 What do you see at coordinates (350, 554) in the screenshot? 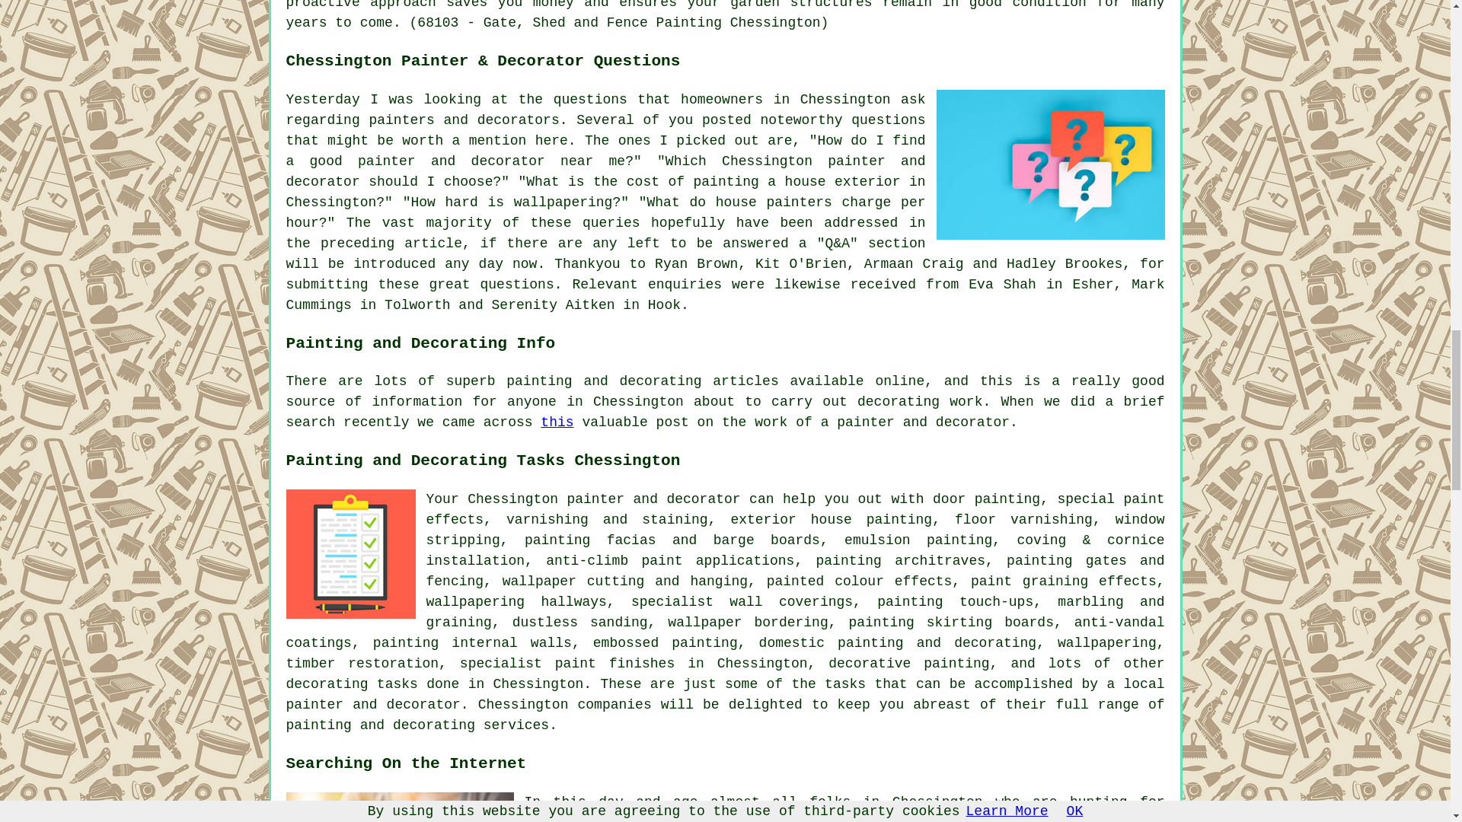
I see `Painting and Decorating Tasks Chessington` at bounding box center [350, 554].